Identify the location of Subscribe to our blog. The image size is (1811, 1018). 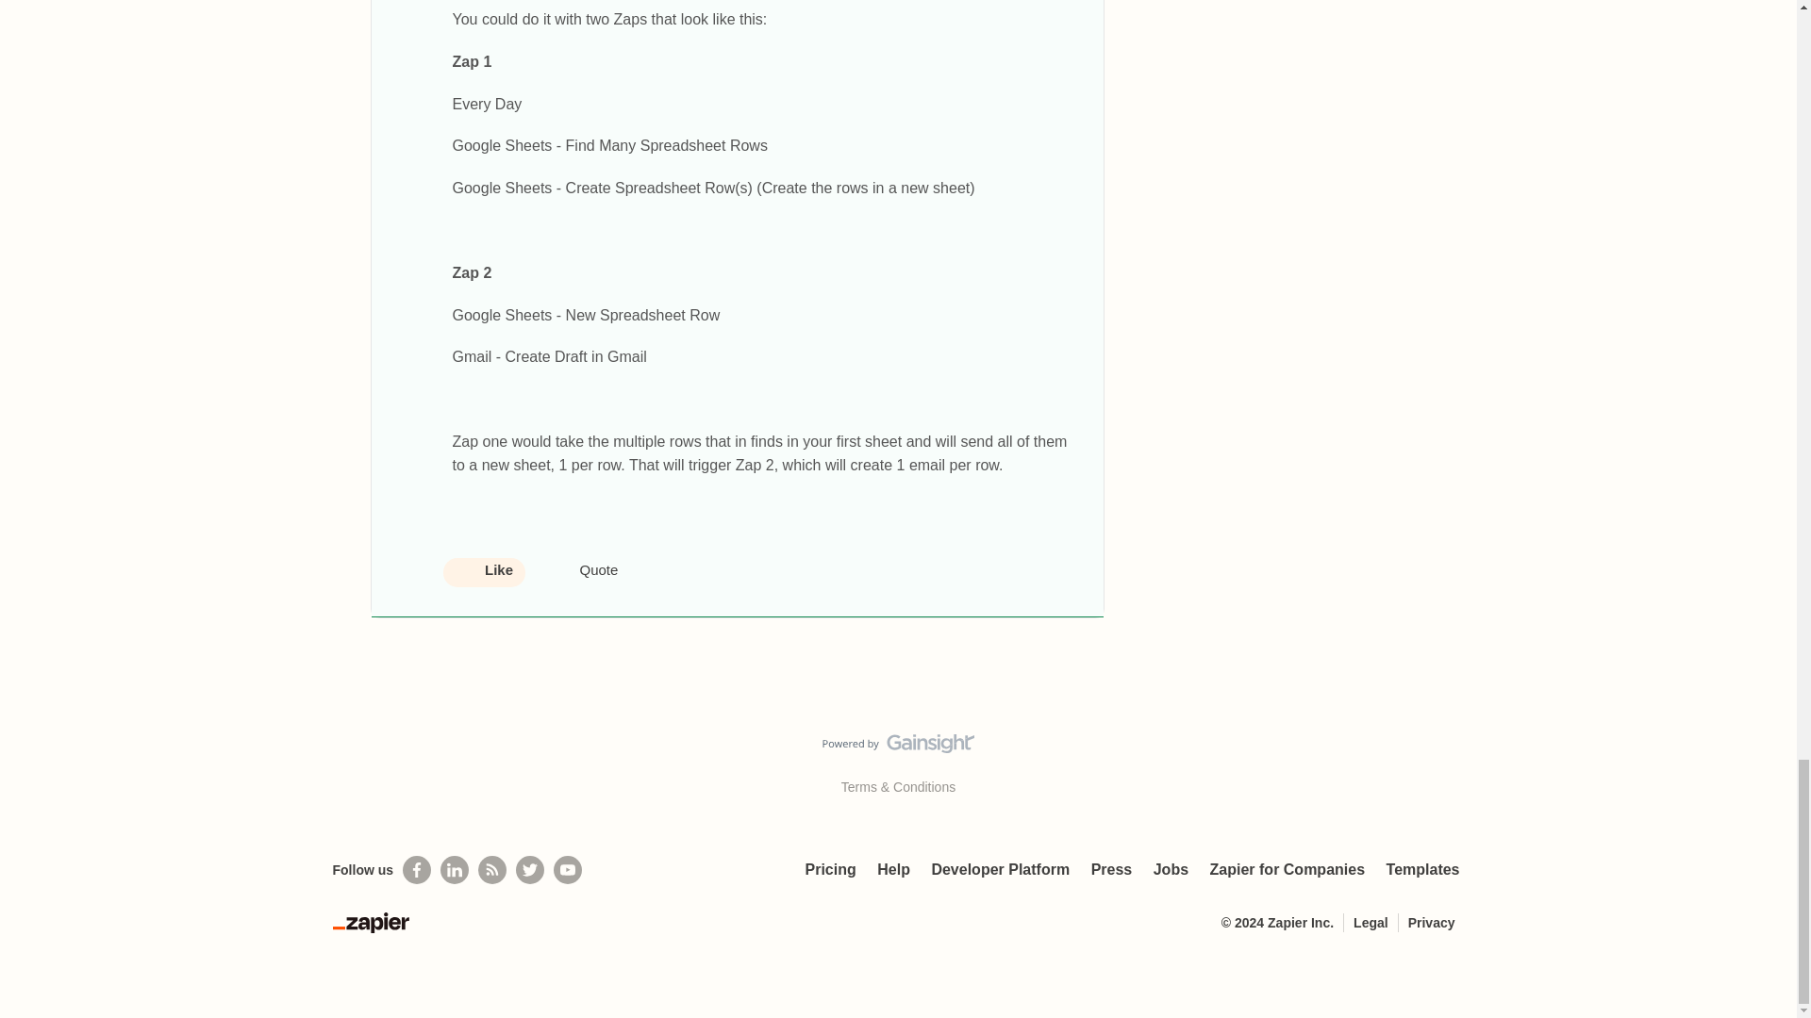
(492, 870).